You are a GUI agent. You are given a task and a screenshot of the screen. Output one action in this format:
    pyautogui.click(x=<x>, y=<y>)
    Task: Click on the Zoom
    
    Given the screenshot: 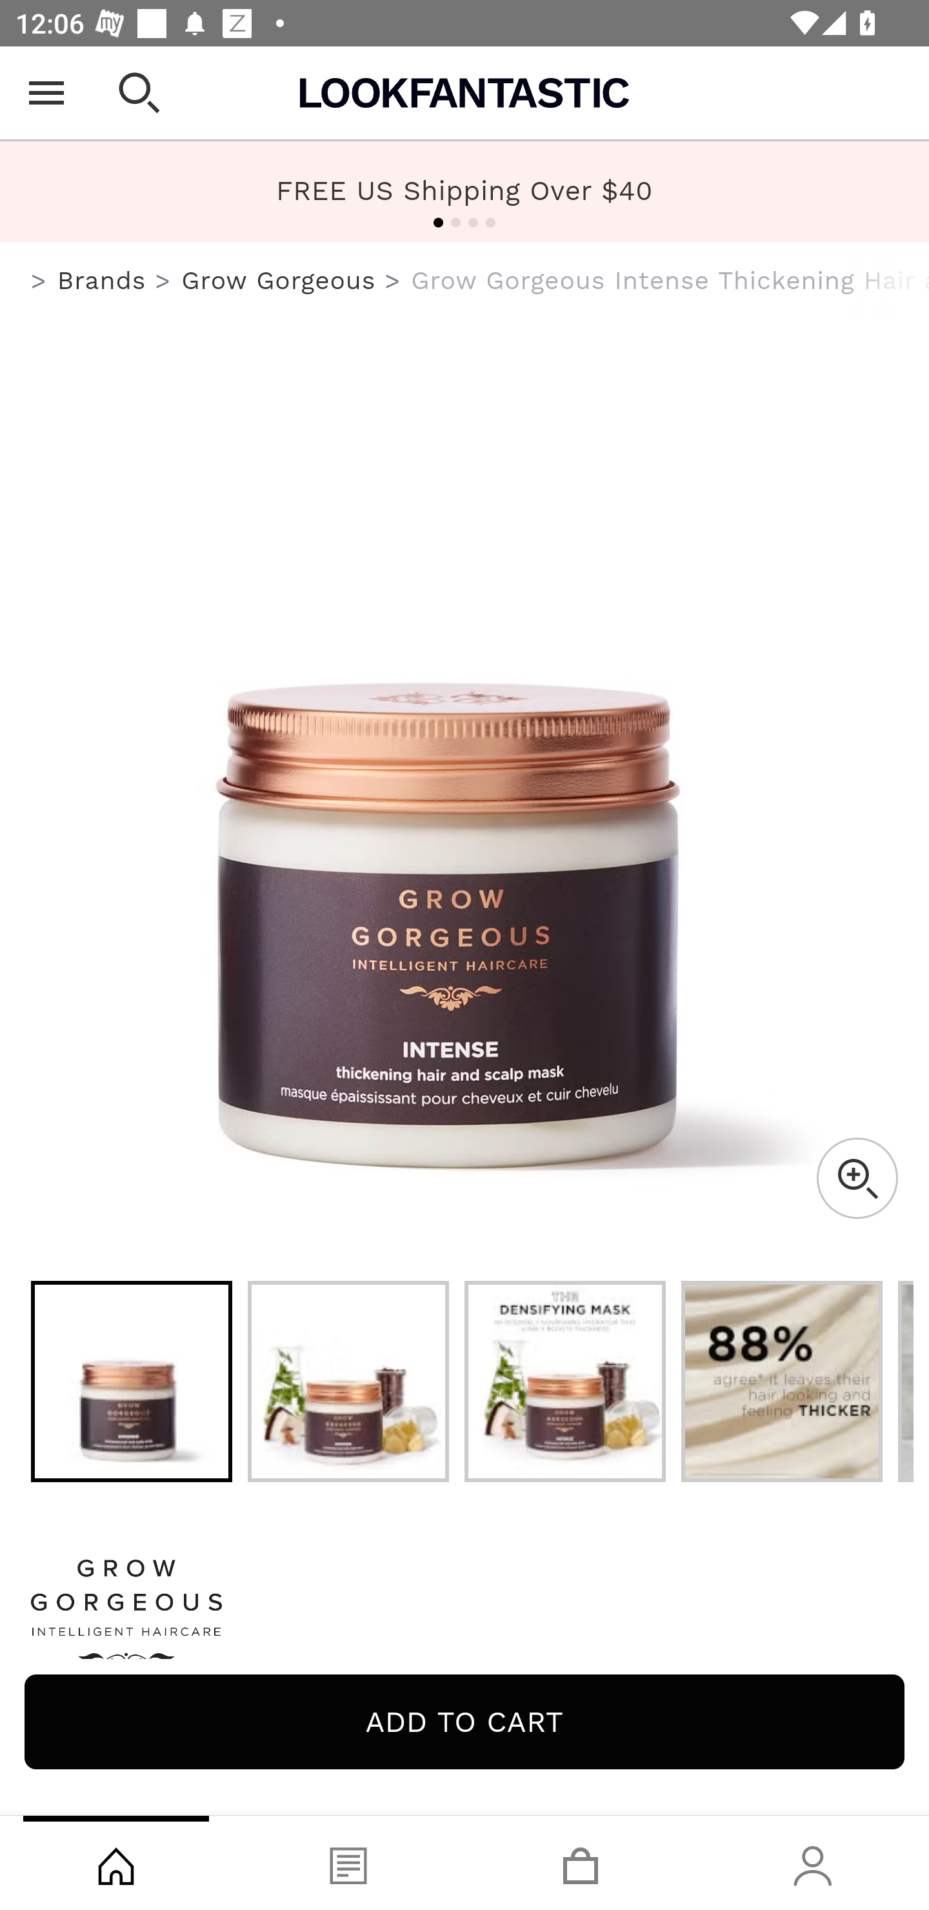 What is the action you would take?
    pyautogui.click(x=857, y=1178)
    